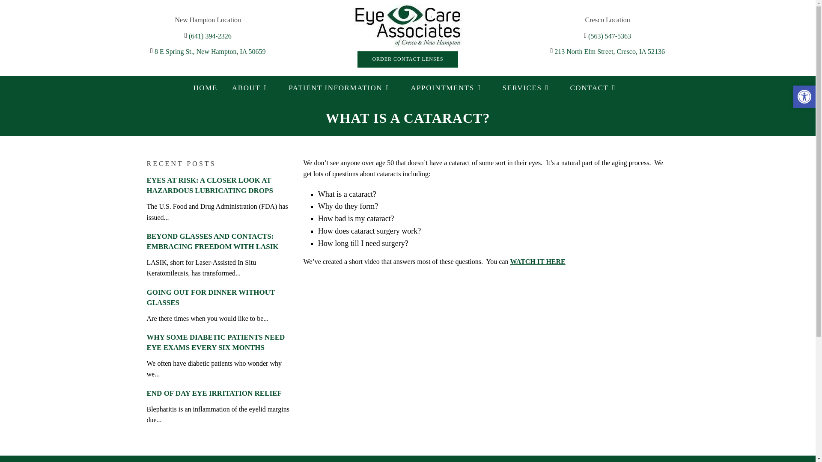  I want to click on 213 North Elm Street, Cresco, IA 52136, so click(610, 51).